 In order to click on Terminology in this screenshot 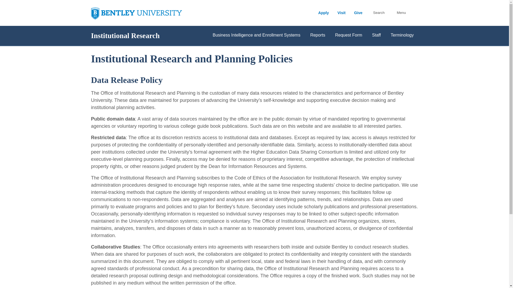, I will do `click(402, 36)`.